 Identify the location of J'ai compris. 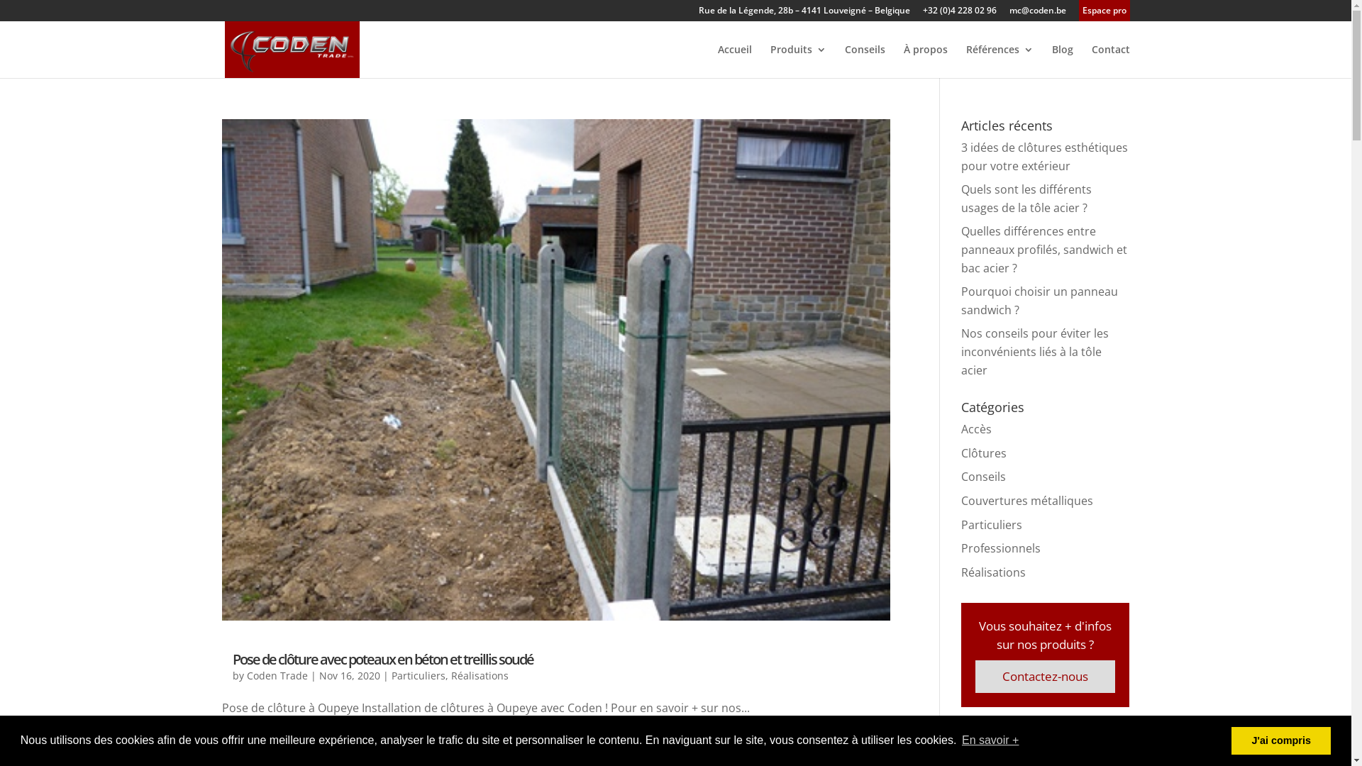
(1281, 740).